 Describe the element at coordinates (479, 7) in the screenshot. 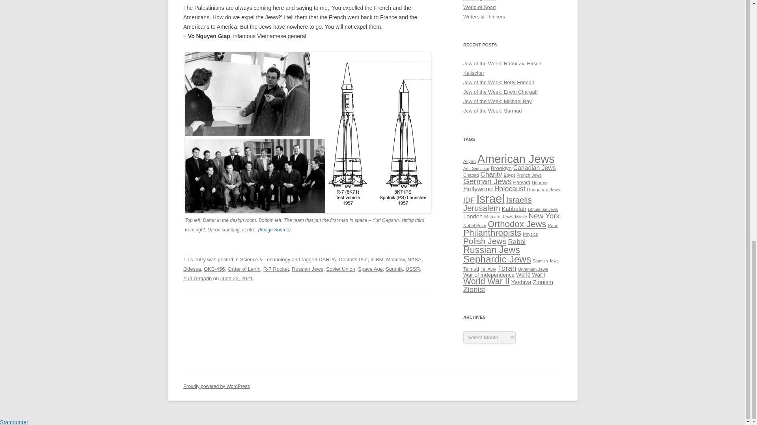

I see `World of Sport` at that location.